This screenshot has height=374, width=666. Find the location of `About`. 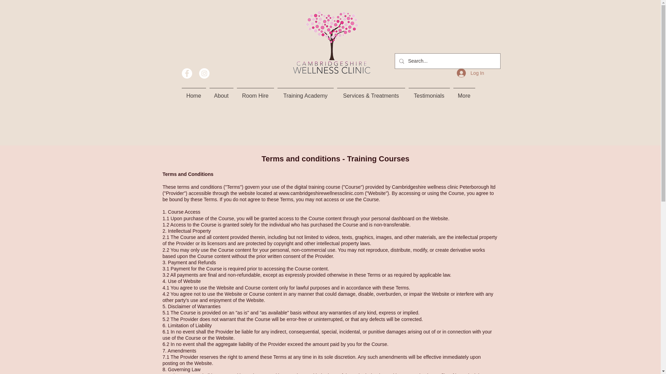

About is located at coordinates (221, 92).